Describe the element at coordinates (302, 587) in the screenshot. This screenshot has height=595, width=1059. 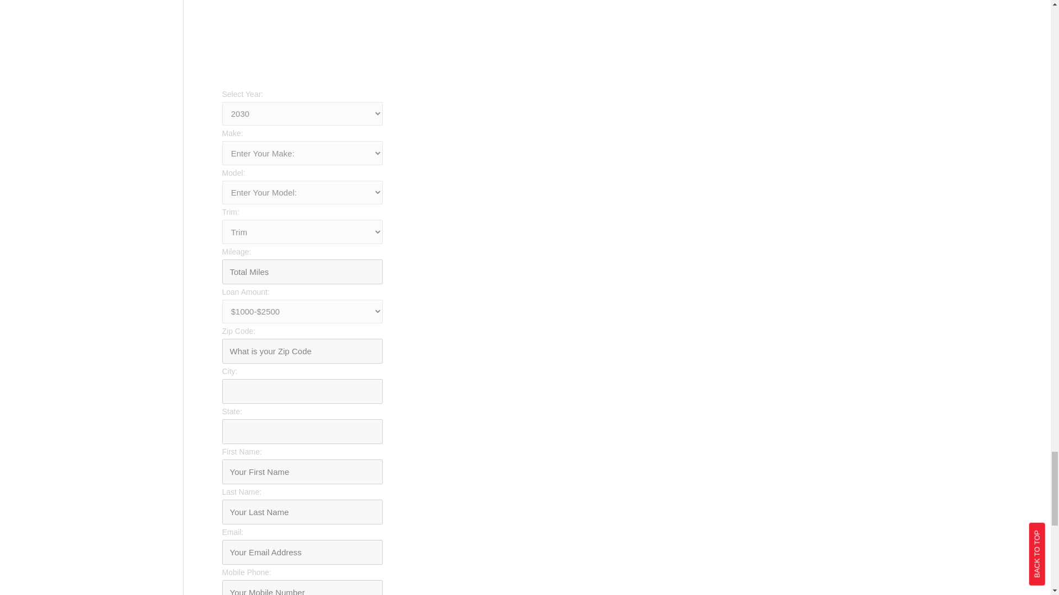
I see `Your Mobile Number` at that location.